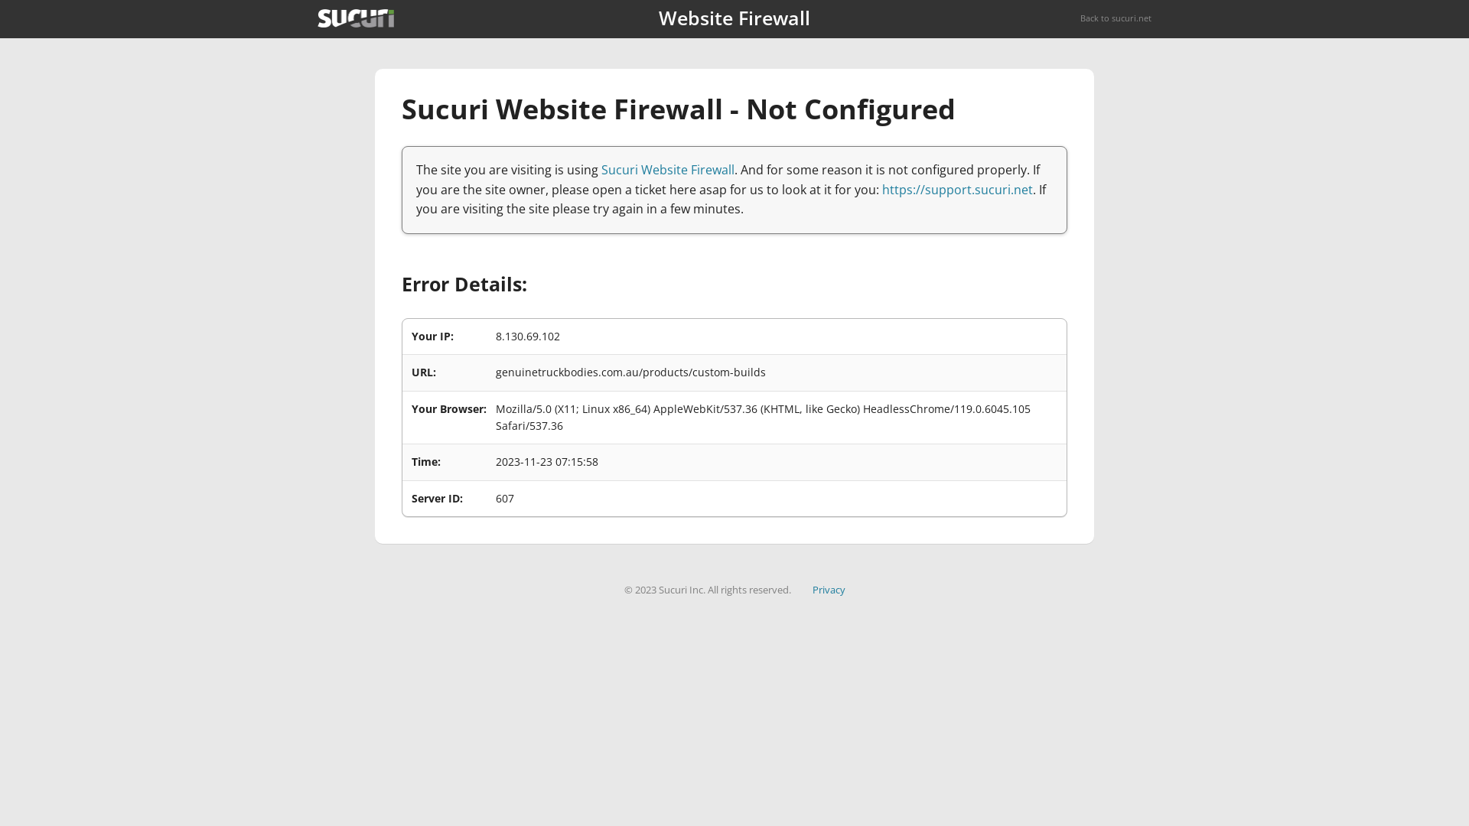  I want to click on Sucuri Website Firewall, so click(668, 170).